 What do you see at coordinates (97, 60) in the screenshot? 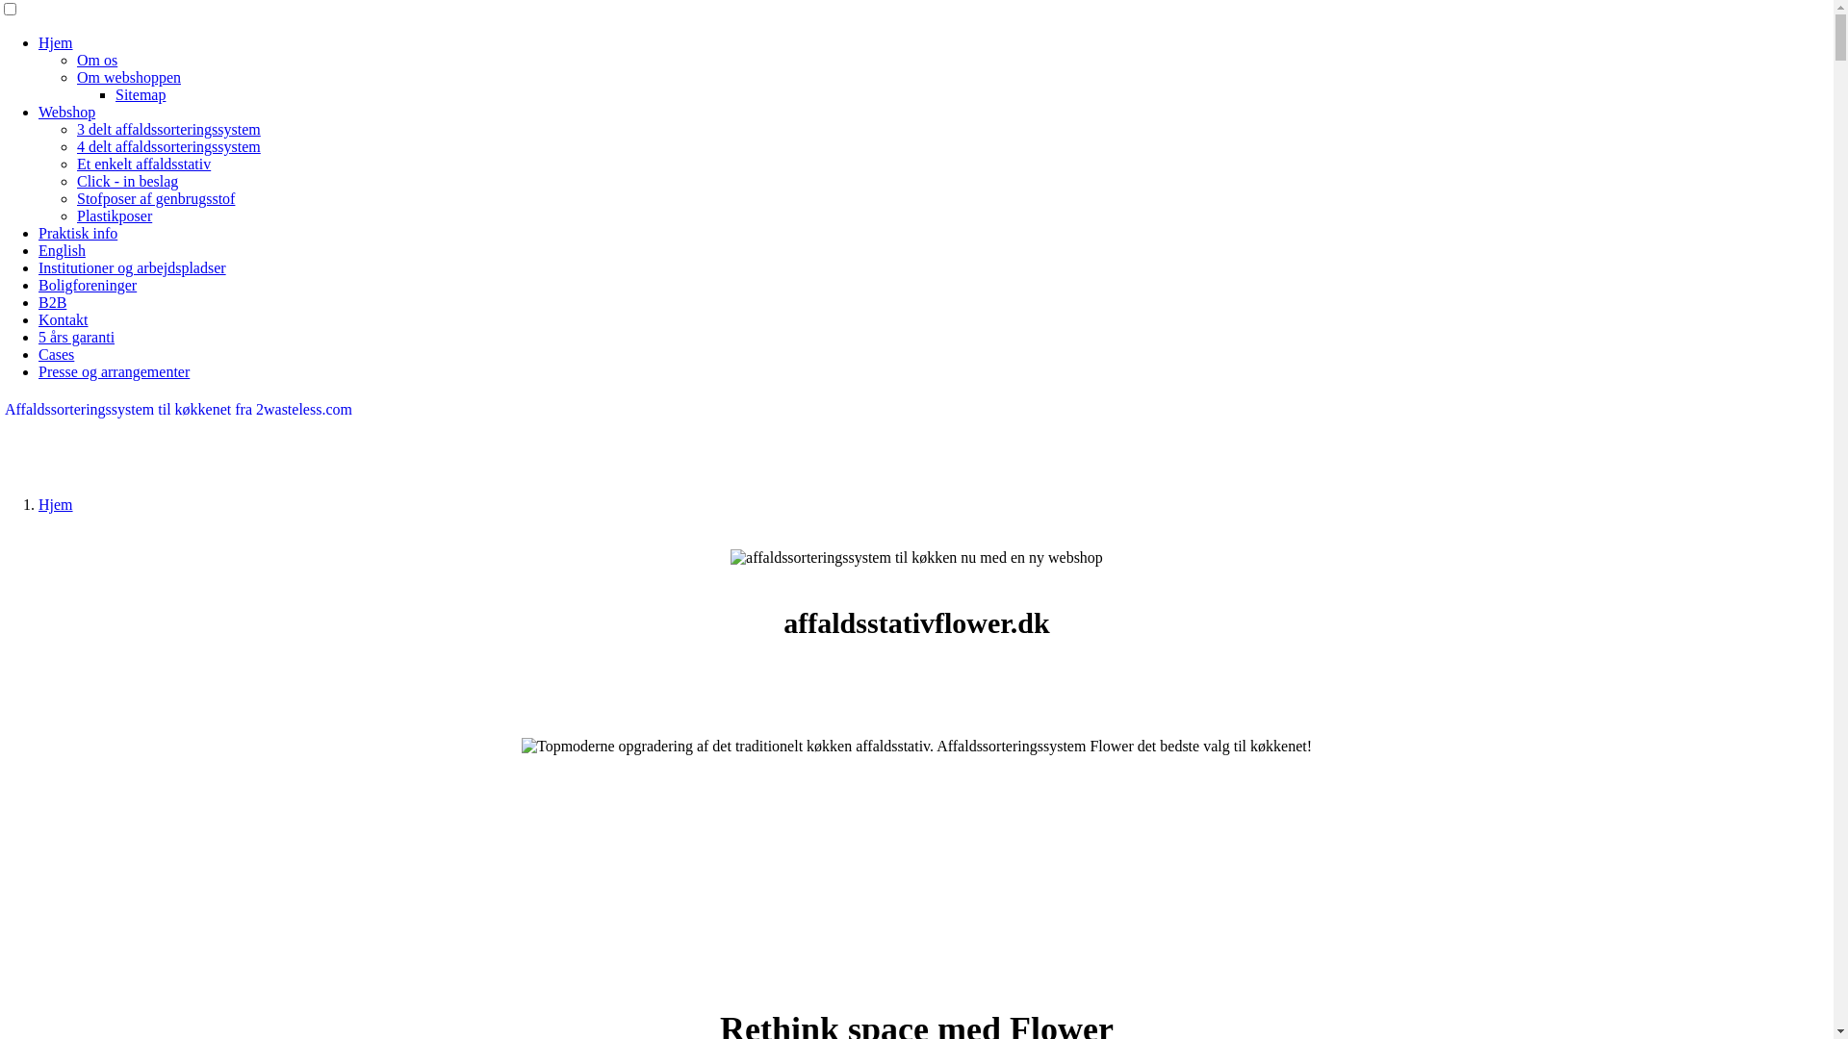
I see `Om os` at bounding box center [97, 60].